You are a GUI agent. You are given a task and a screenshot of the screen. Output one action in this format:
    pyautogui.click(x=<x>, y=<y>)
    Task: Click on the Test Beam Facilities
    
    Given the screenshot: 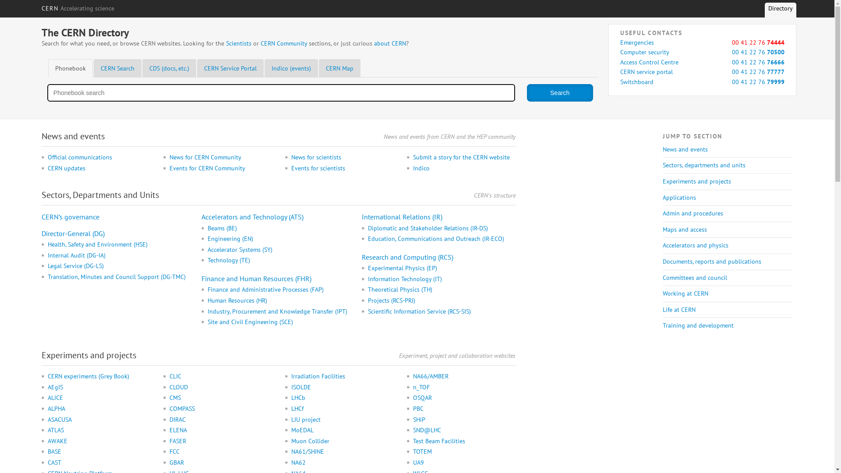 What is the action you would take?
    pyautogui.click(x=464, y=441)
    